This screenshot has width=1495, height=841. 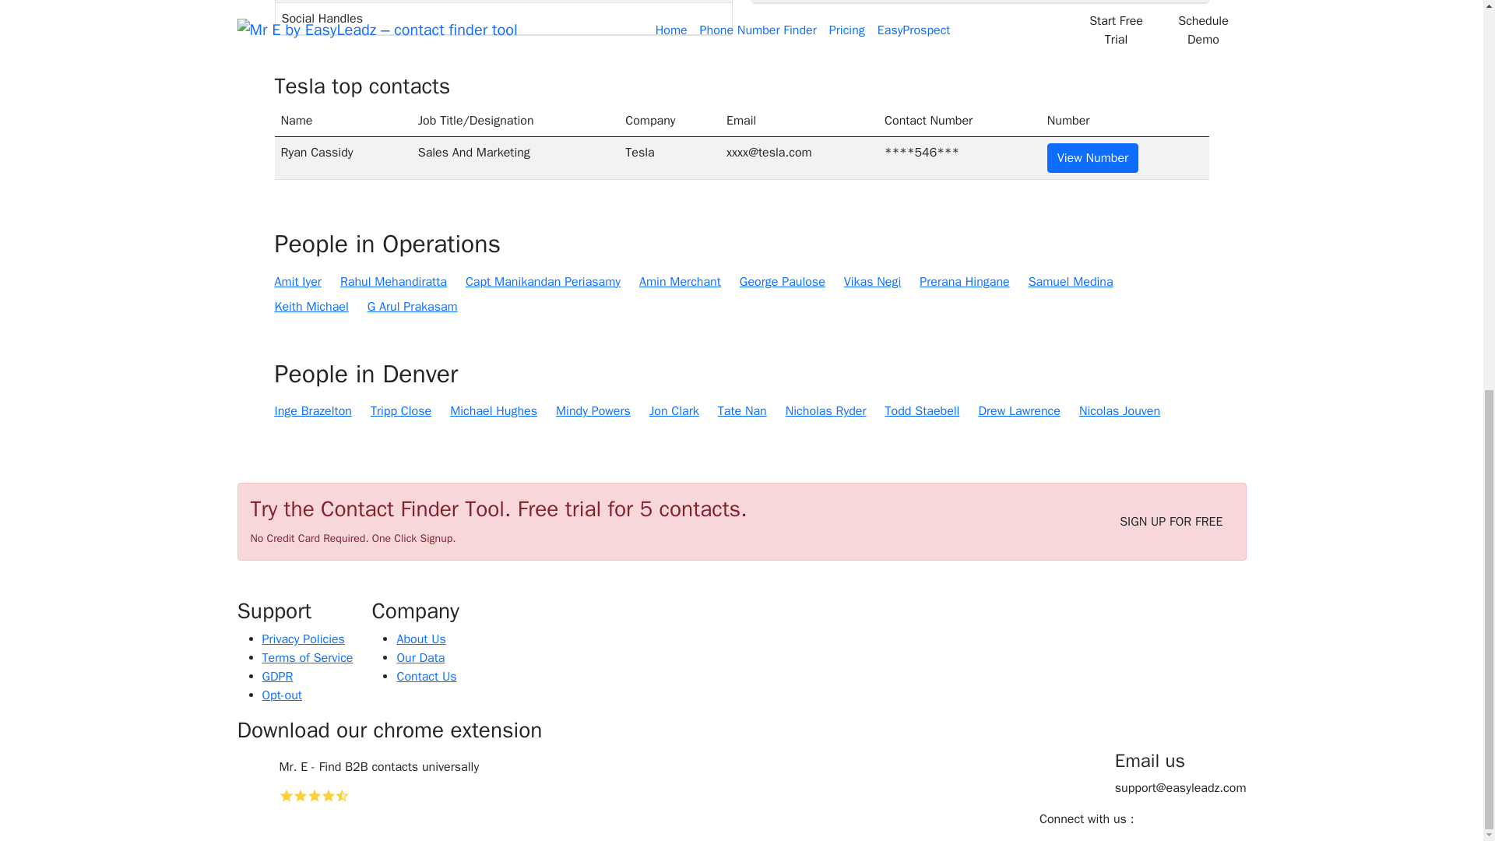 What do you see at coordinates (1071, 281) in the screenshot?
I see `Samuel Medina` at bounding box center [1071, 281].